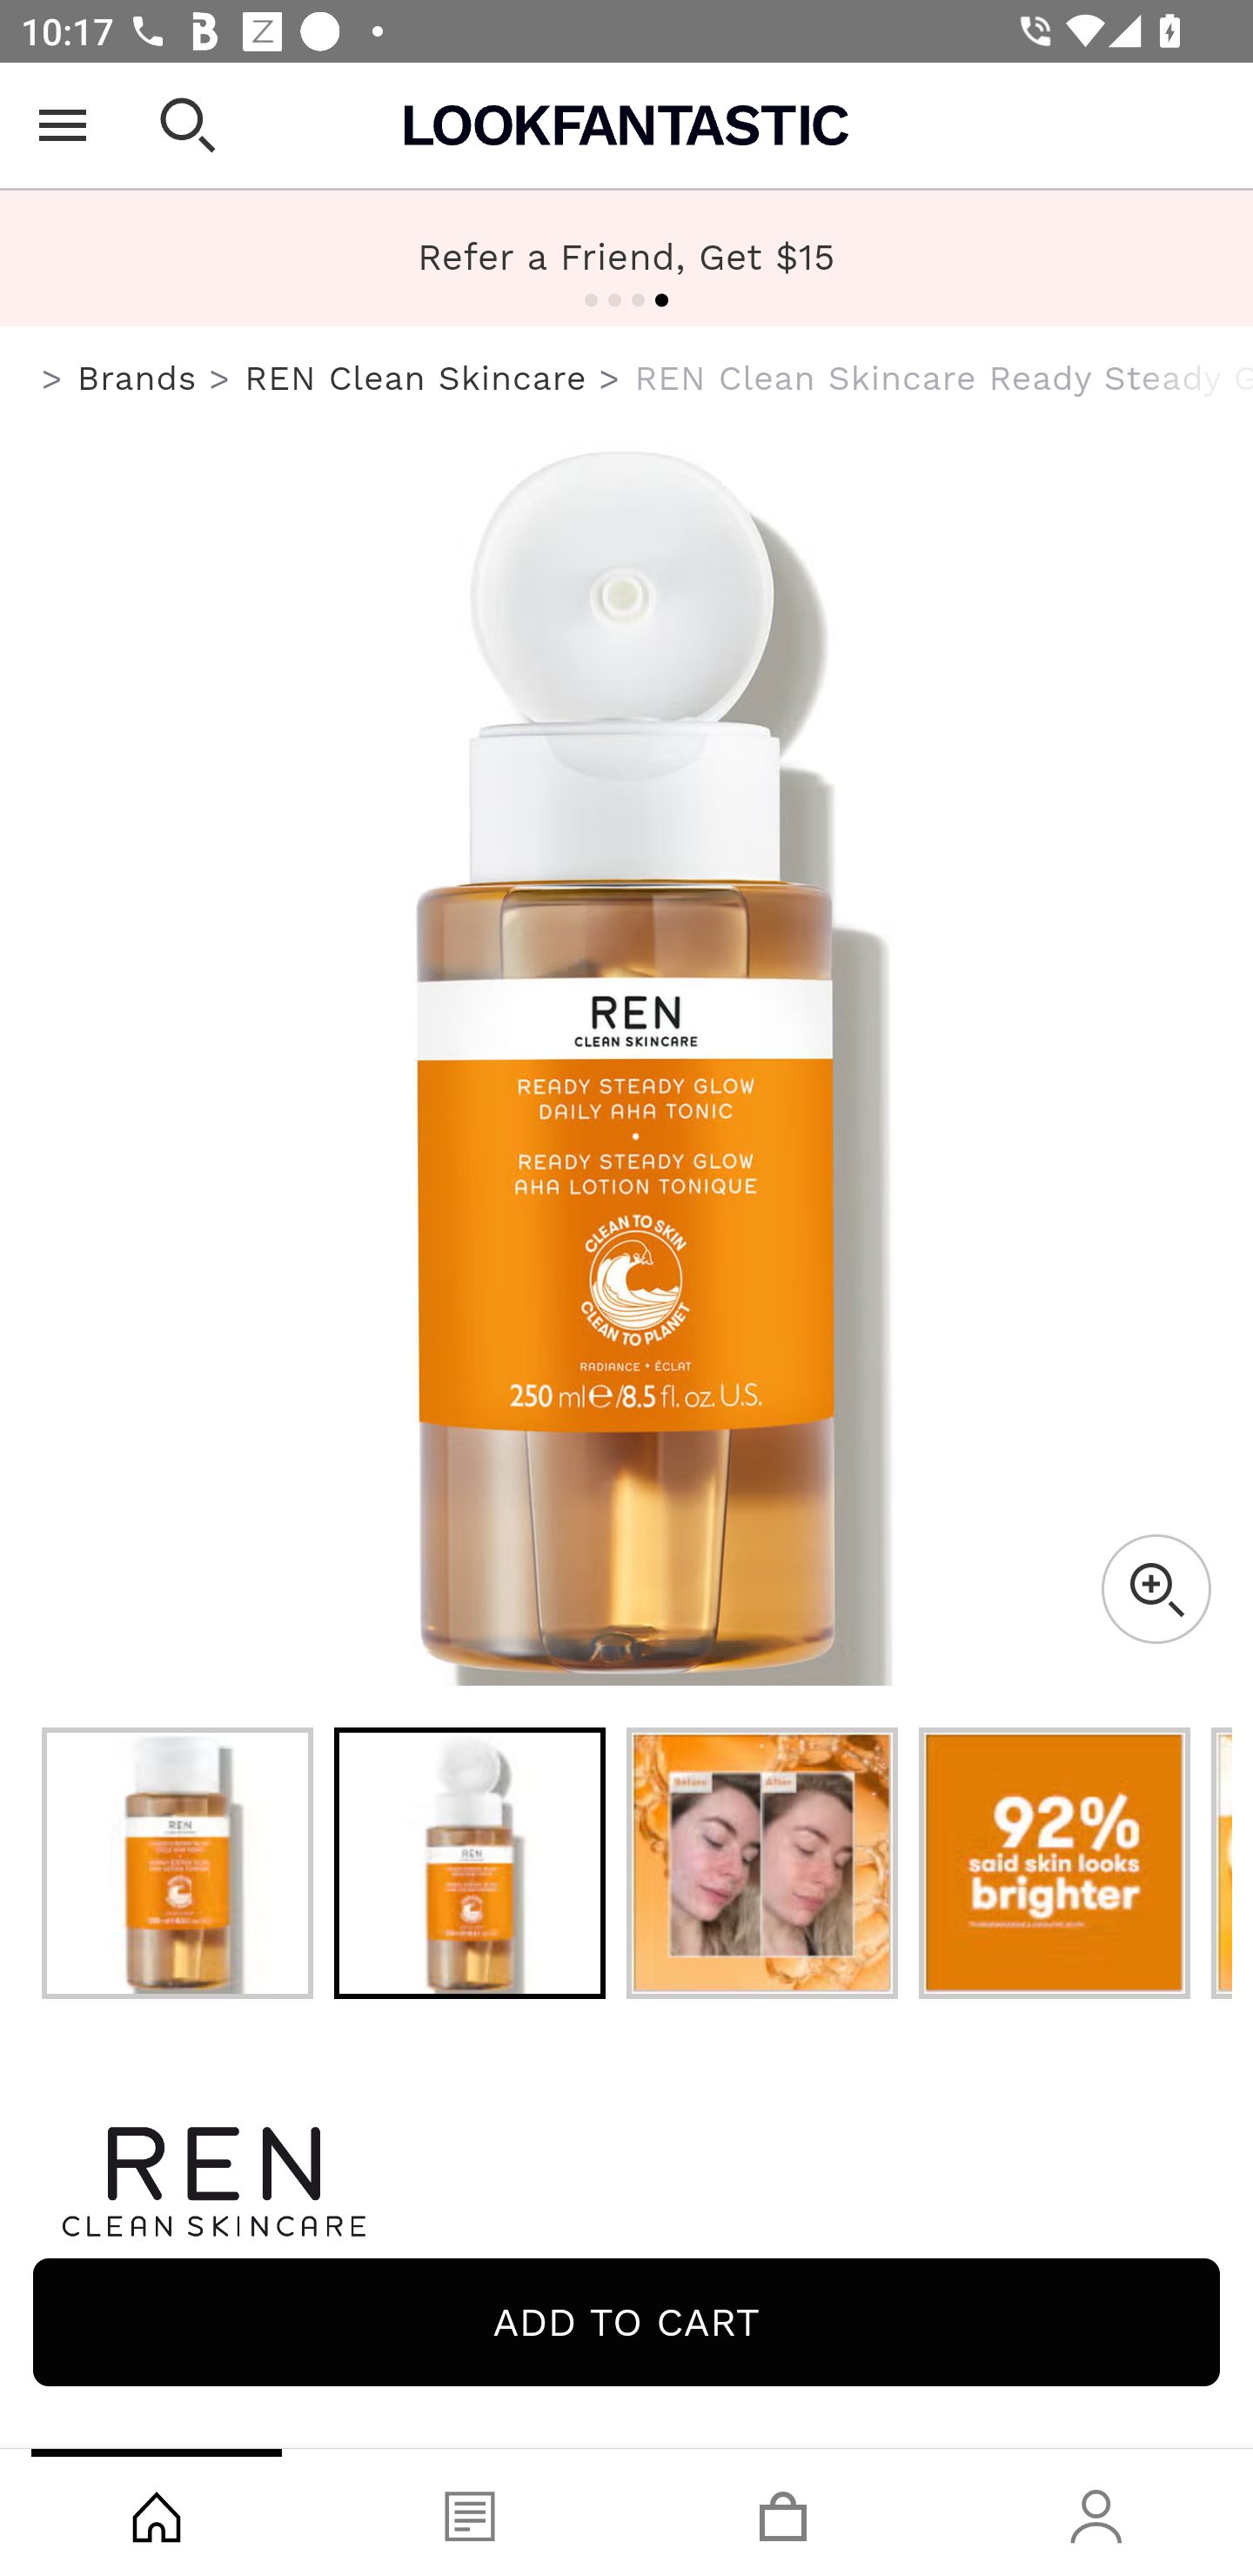 Image resolution: width=1253 pixels, height=2576 pixels. I want to click on REN Clean Skincare, so click(626, 2181).